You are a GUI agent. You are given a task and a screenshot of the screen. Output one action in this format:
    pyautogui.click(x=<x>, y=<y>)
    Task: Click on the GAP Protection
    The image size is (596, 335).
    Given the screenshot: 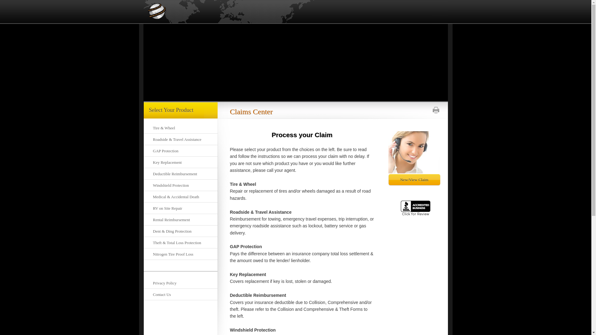 What is the action you would take?
    pyautogui.click(x=180, y=151)
    